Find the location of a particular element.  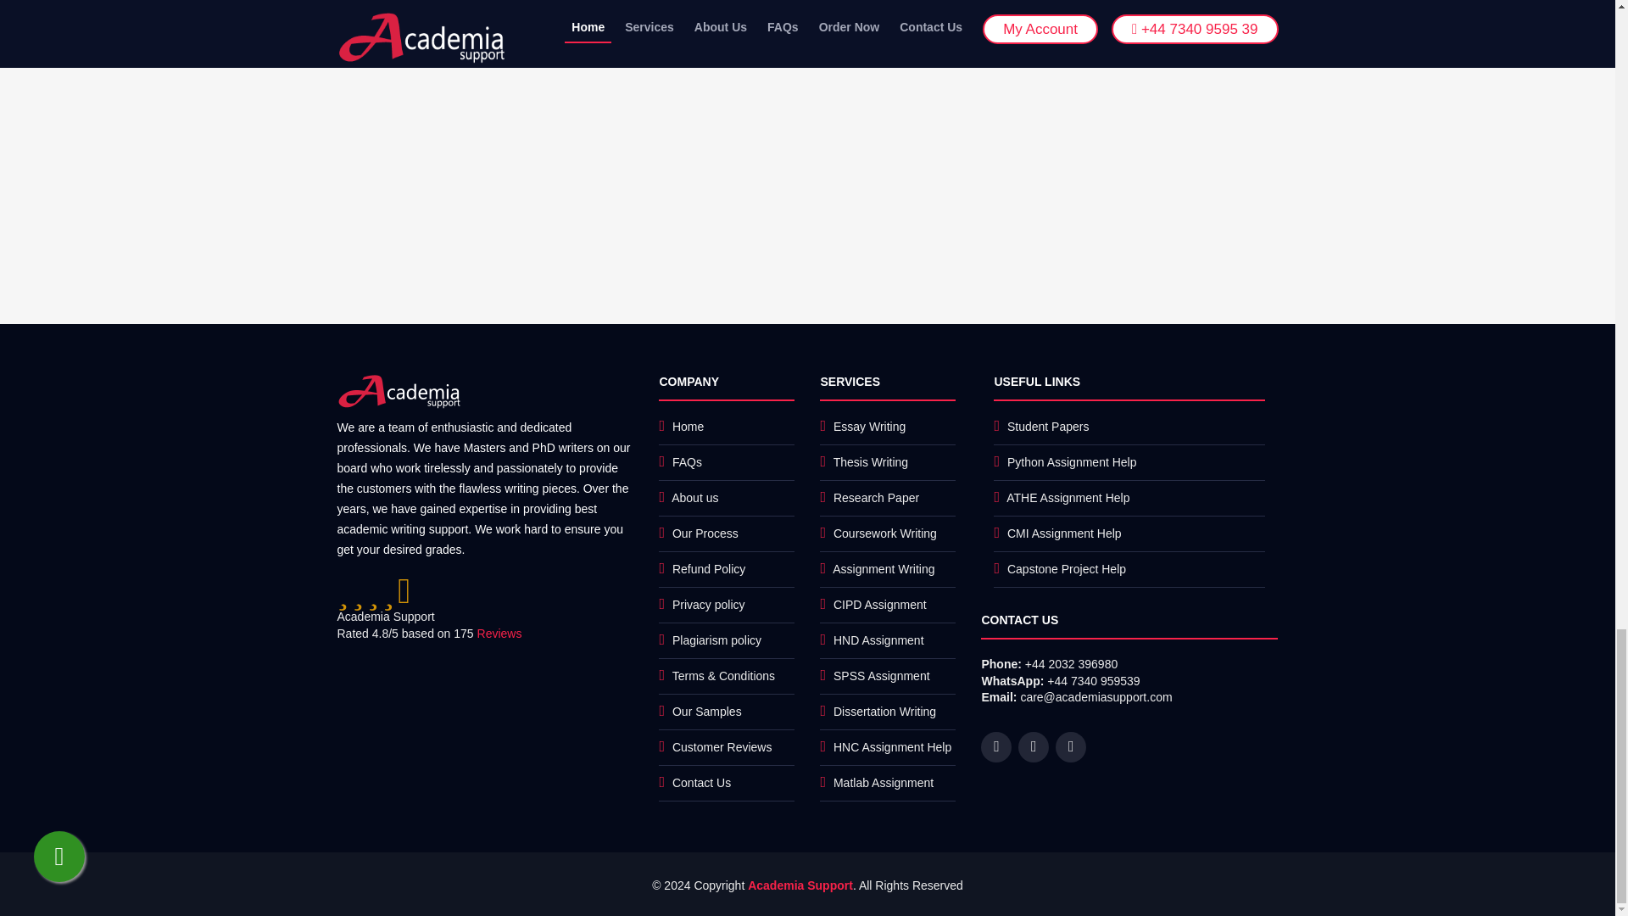

Assignment Writing is located at coordinates (884, 569).